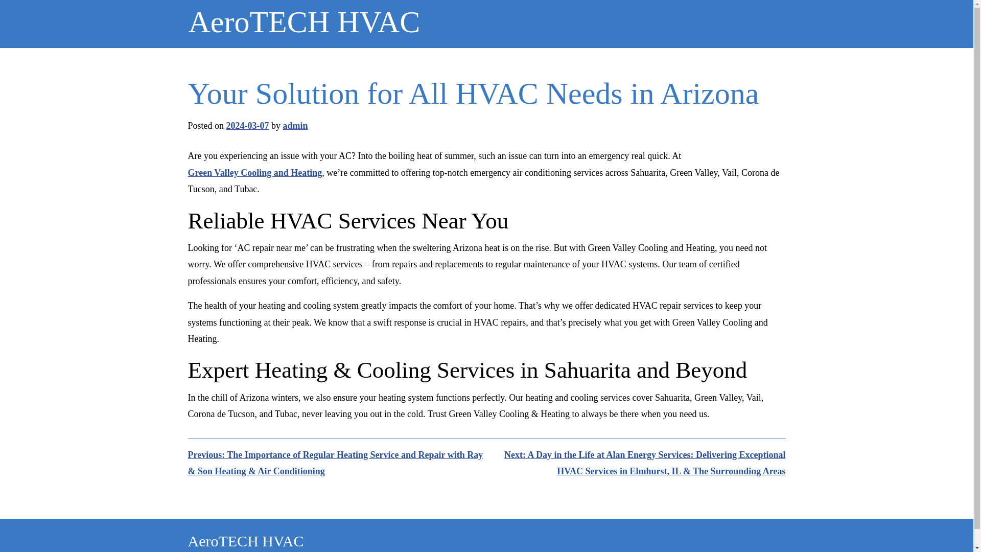 The width and height of the screenshot is (981, 552). I want to click on AeroTECH HVAC, so click(246, 541).